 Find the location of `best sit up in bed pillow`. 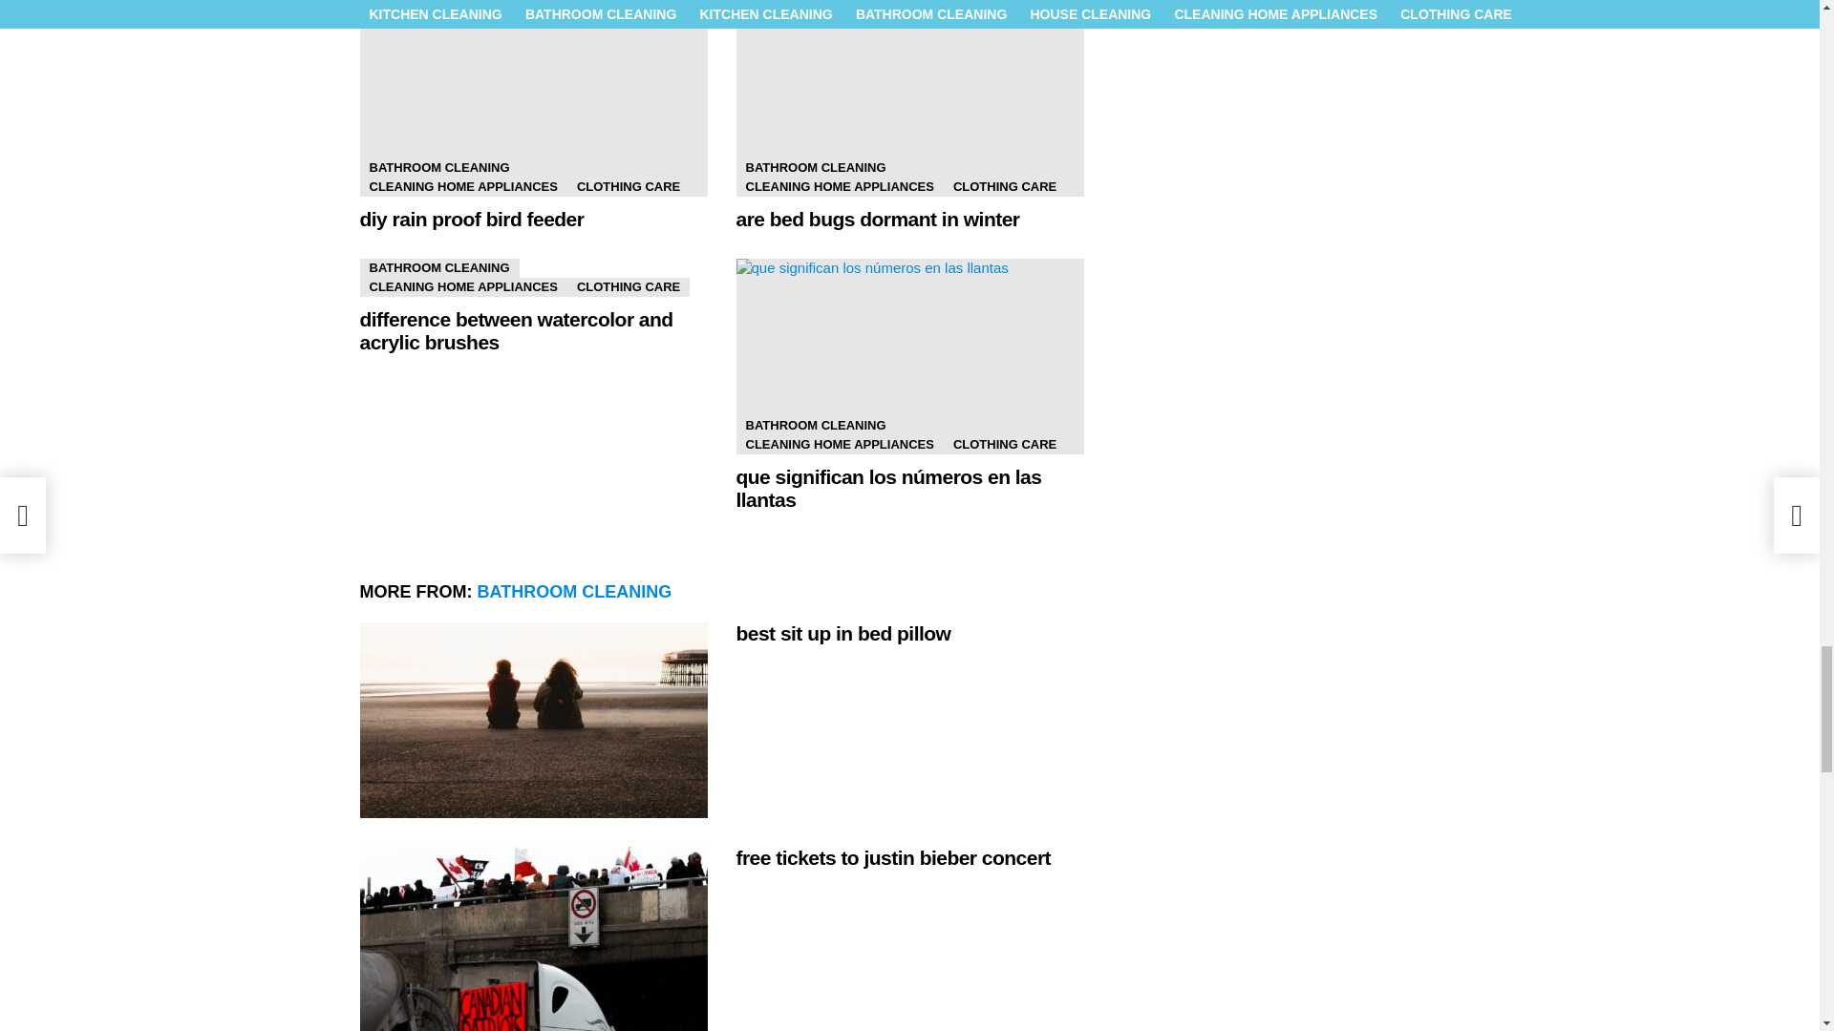

best sit up in bed pillow is located at coordinates (533, 720).